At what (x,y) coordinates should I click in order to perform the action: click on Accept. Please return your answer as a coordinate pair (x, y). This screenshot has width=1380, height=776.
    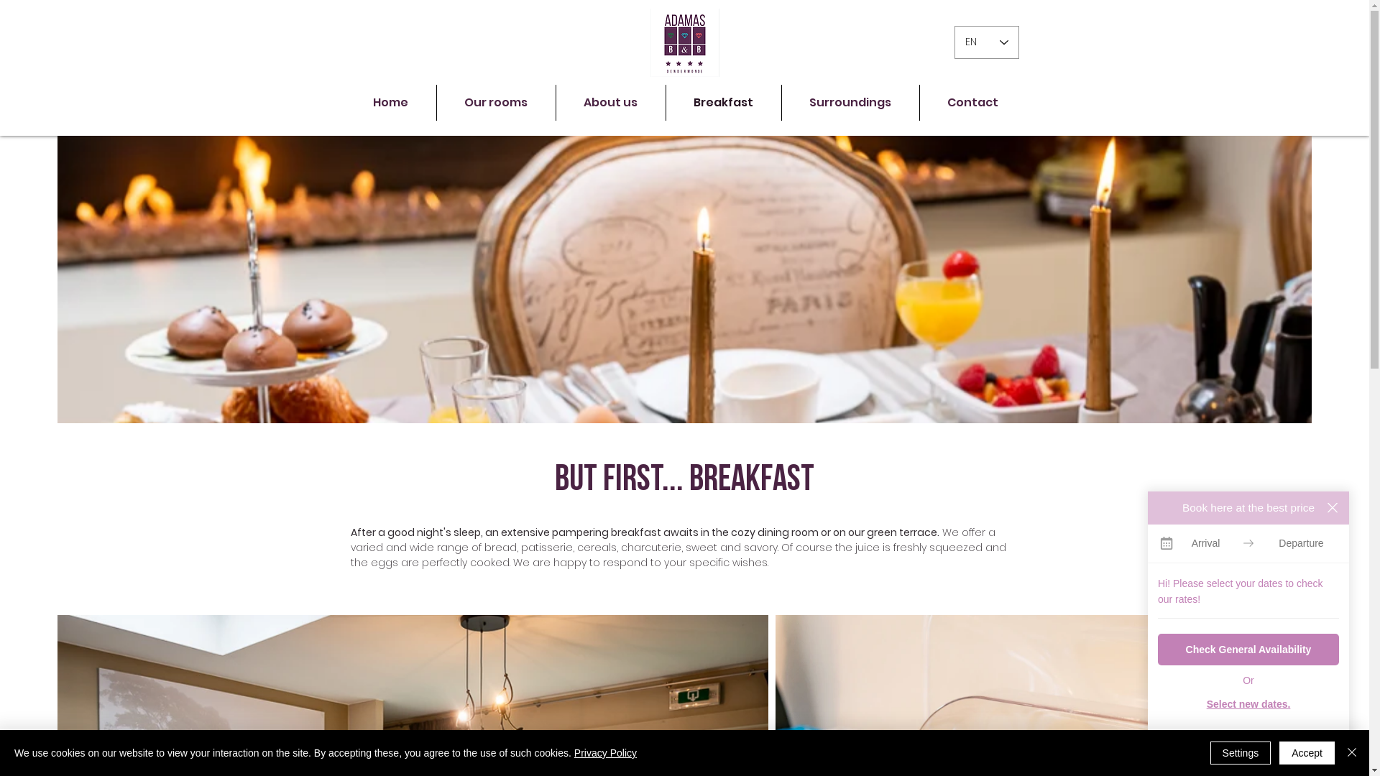
    Looking at the image, I should click on (1307, 753).